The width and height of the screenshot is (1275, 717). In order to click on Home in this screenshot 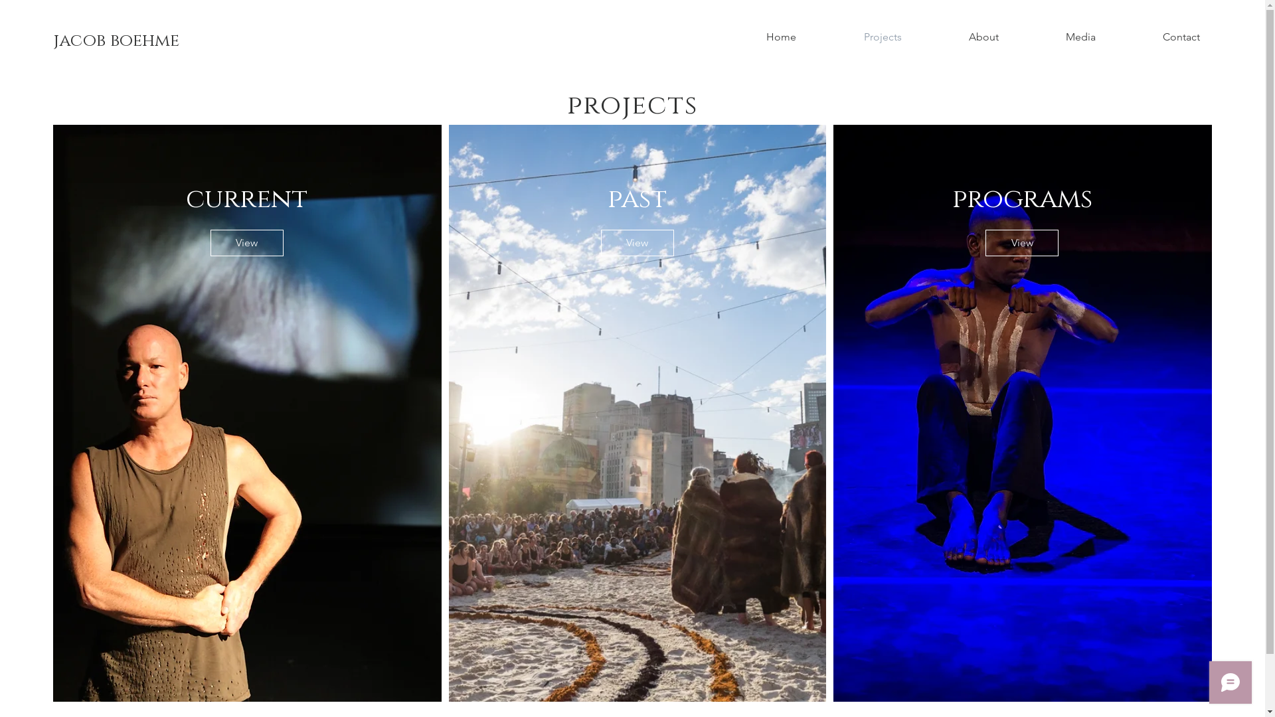, I will do `click(781, 37)`.